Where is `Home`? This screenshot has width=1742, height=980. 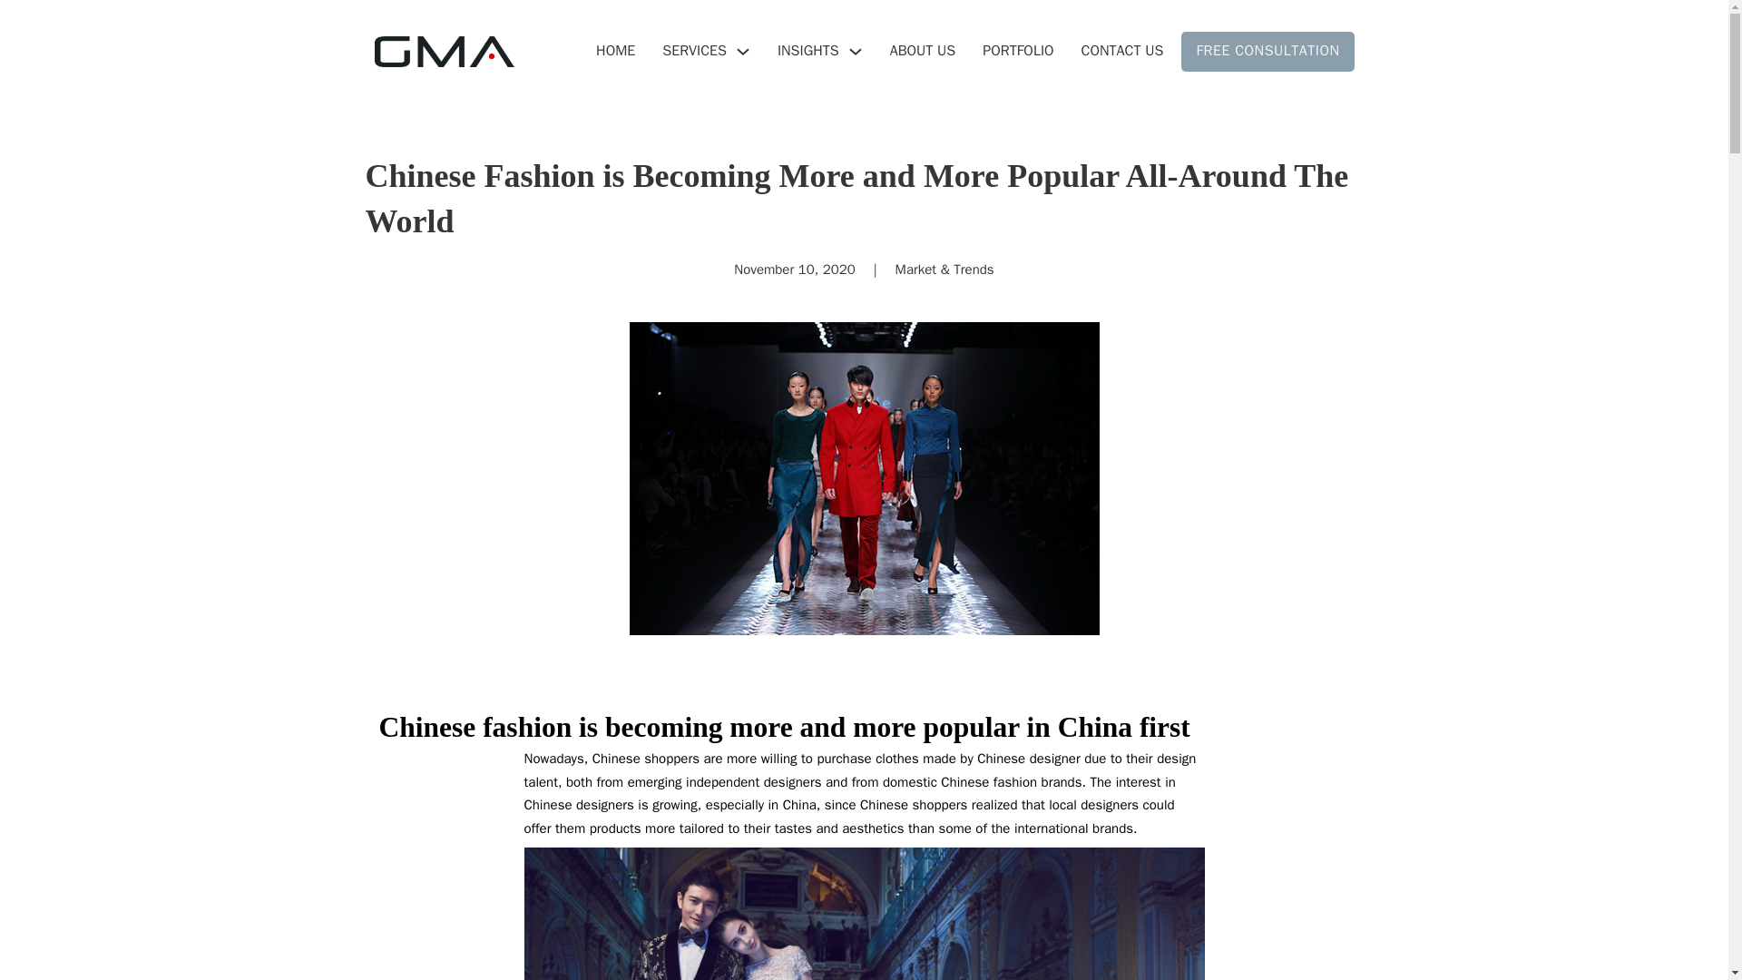 Home is located at coordinates (615, 51).